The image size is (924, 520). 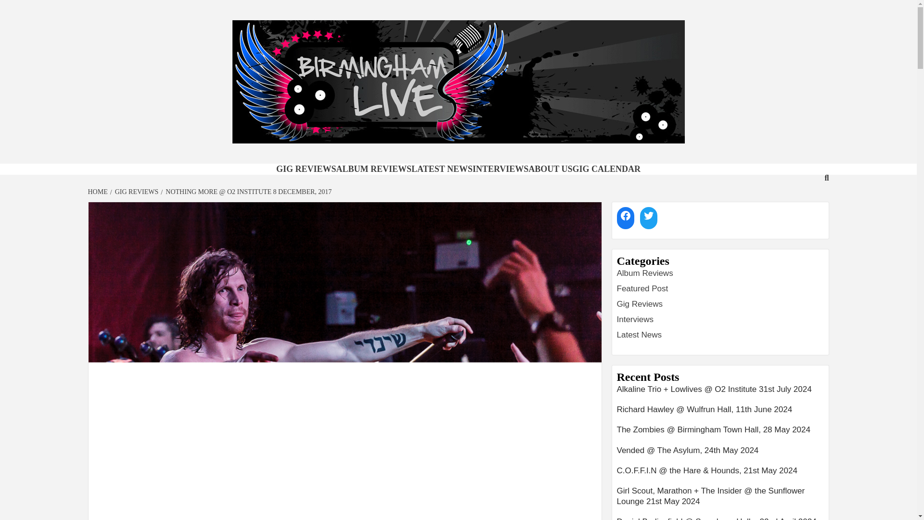 I want to click on ALBUM REVIEWS, so click(x=373, y=169).